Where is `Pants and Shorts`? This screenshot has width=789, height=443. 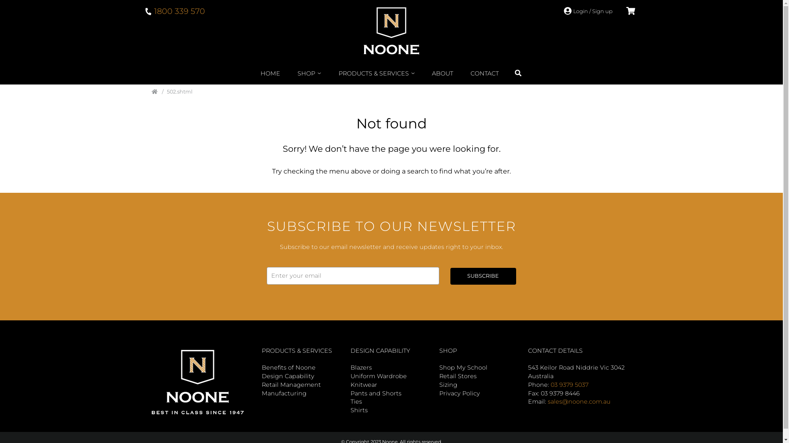
Pants and Shorts is located at coordinates (376, 393).